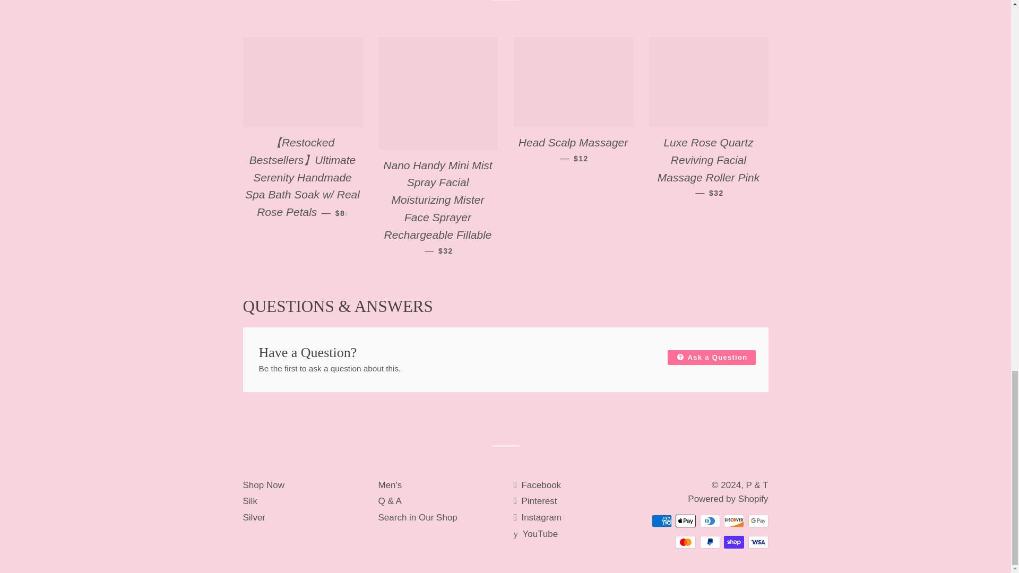 This screenshot has height=573, width=1019. Describe the element at coordinates (686, 542) in the screenshot. I see `Mastercard` at that location.